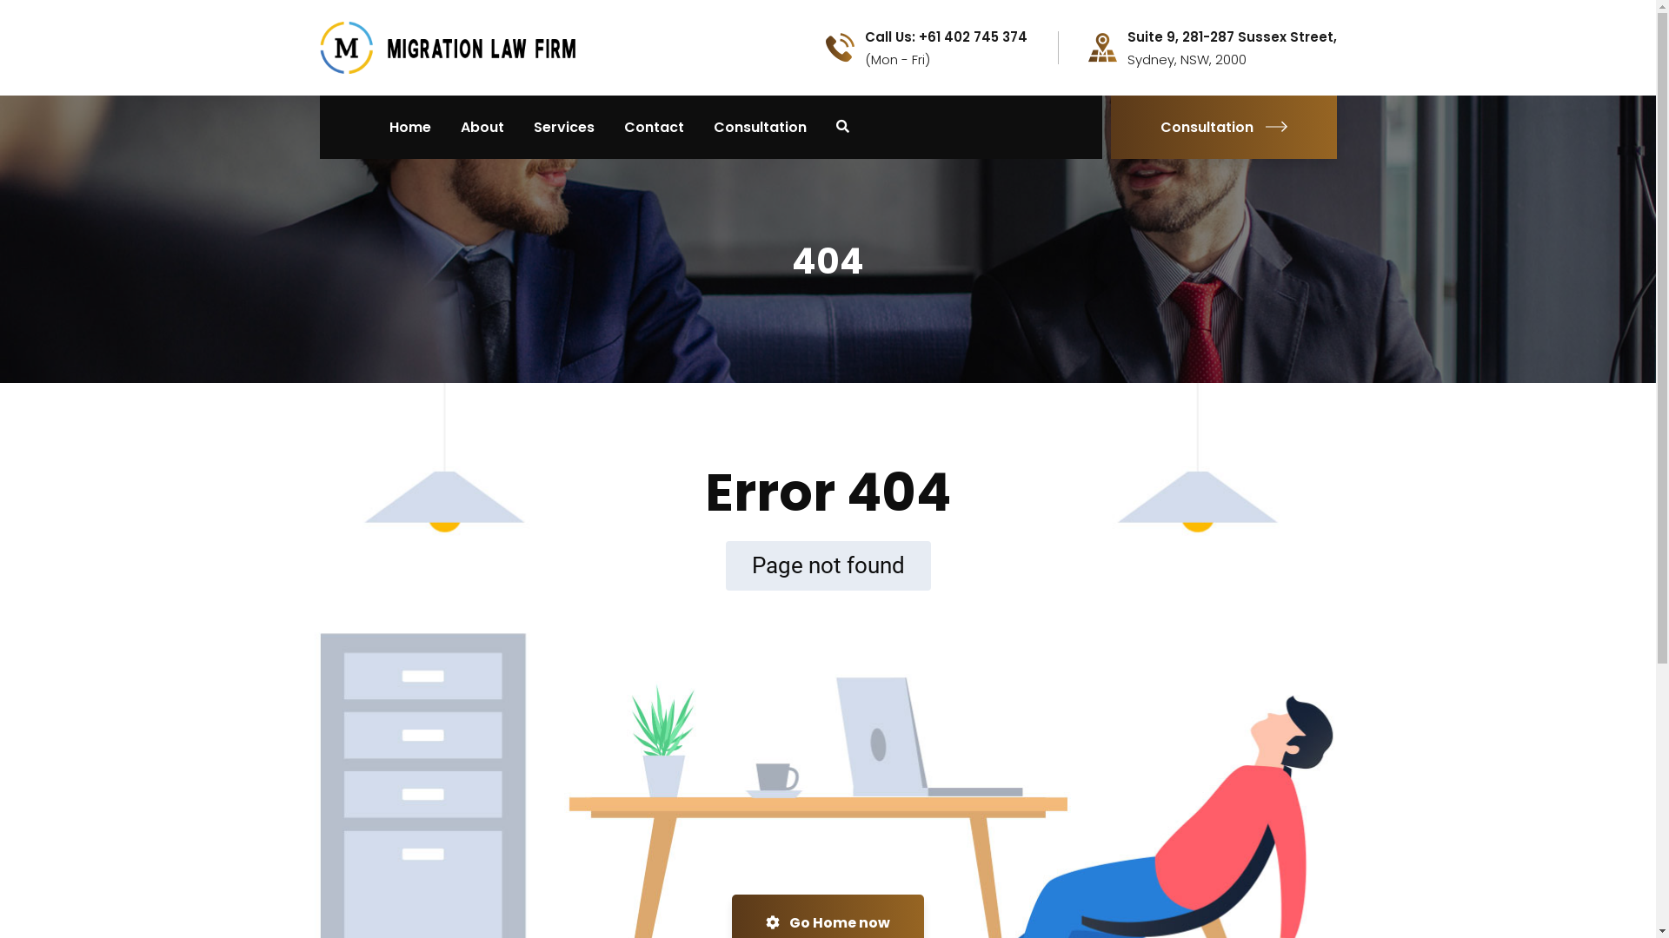  What do you see at coordinates (564, 127) in the screenshot?
I see `Services` at bounding box center [564, 127].